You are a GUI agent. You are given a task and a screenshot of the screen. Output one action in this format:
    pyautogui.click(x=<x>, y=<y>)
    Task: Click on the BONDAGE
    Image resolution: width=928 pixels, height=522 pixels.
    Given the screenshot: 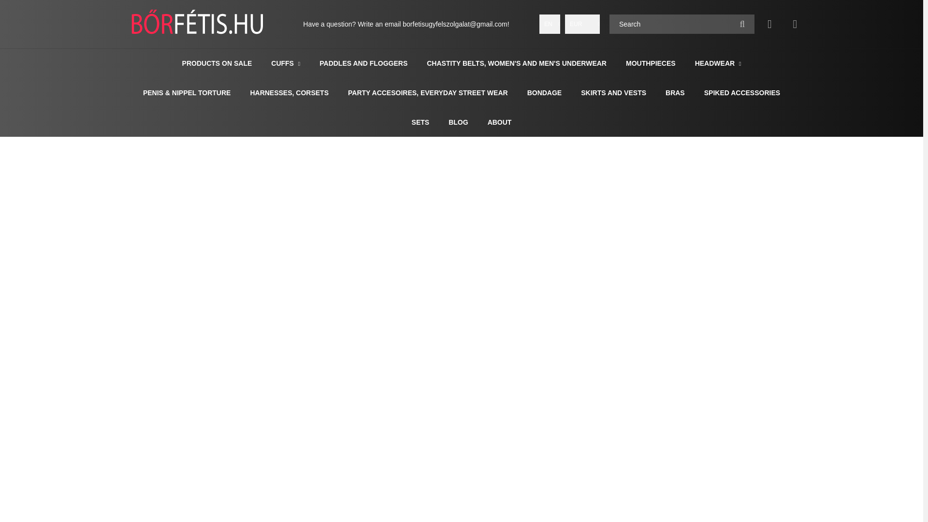 What is the action you would take?
    pyautogui.click(x=544, y=92)
    